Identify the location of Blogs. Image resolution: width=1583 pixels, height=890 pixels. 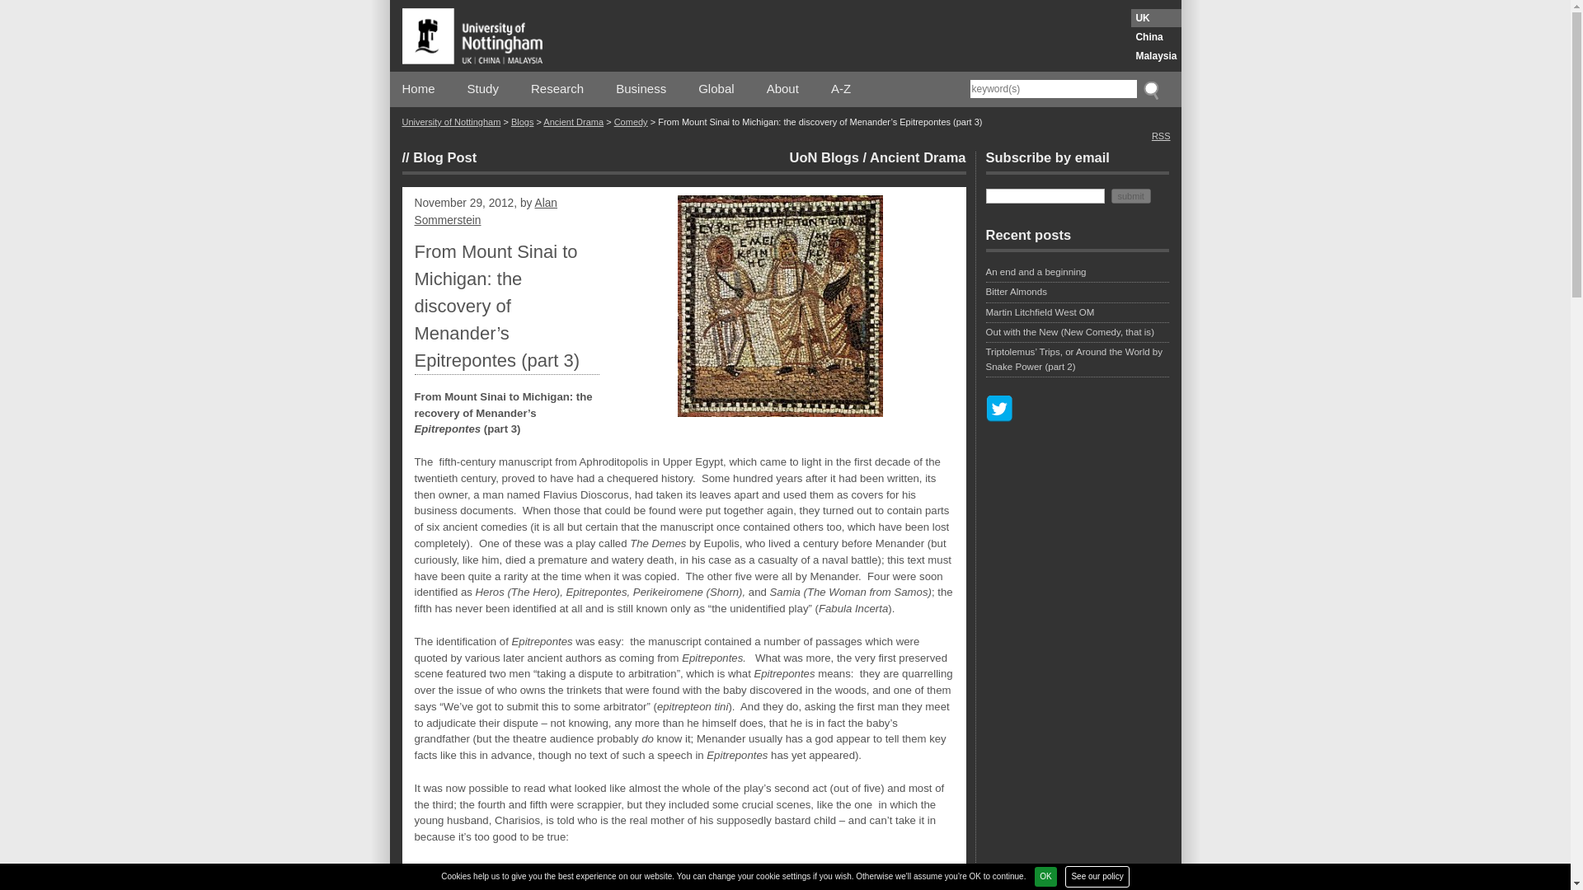
(523, 122).